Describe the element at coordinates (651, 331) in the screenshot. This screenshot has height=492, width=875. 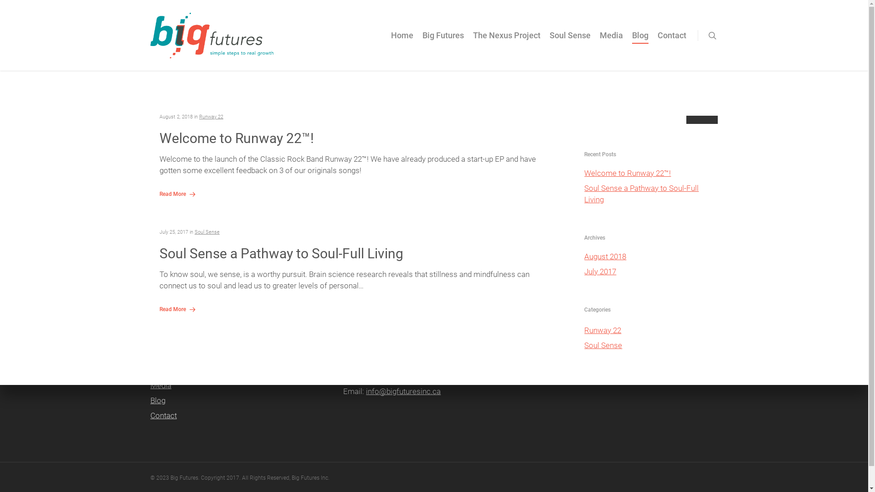
I see `Runway 22` at that location.